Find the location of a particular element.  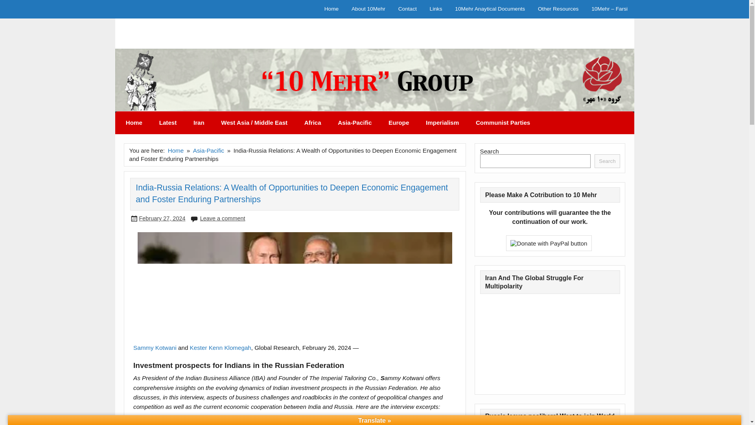

PayPal - The safer, easier way to pay online! is located at coordinates (549, 243).